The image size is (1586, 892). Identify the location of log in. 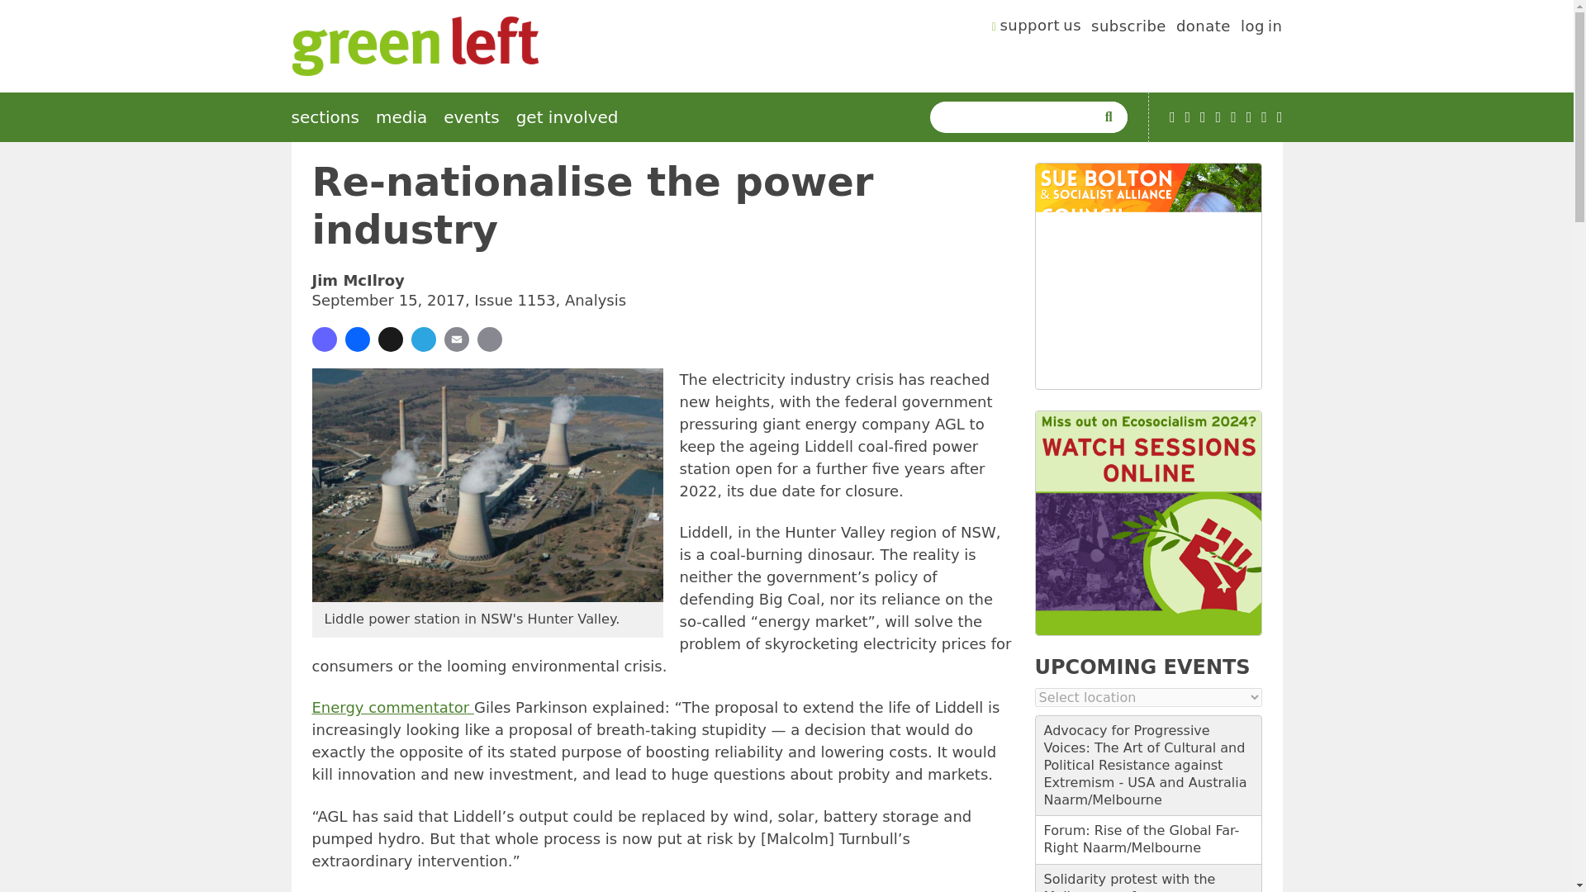
(1261, 28).